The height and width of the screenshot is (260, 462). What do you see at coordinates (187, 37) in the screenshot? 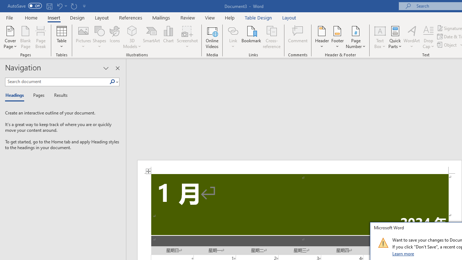
I see `Screenshot` at bounding box center [187, 37].